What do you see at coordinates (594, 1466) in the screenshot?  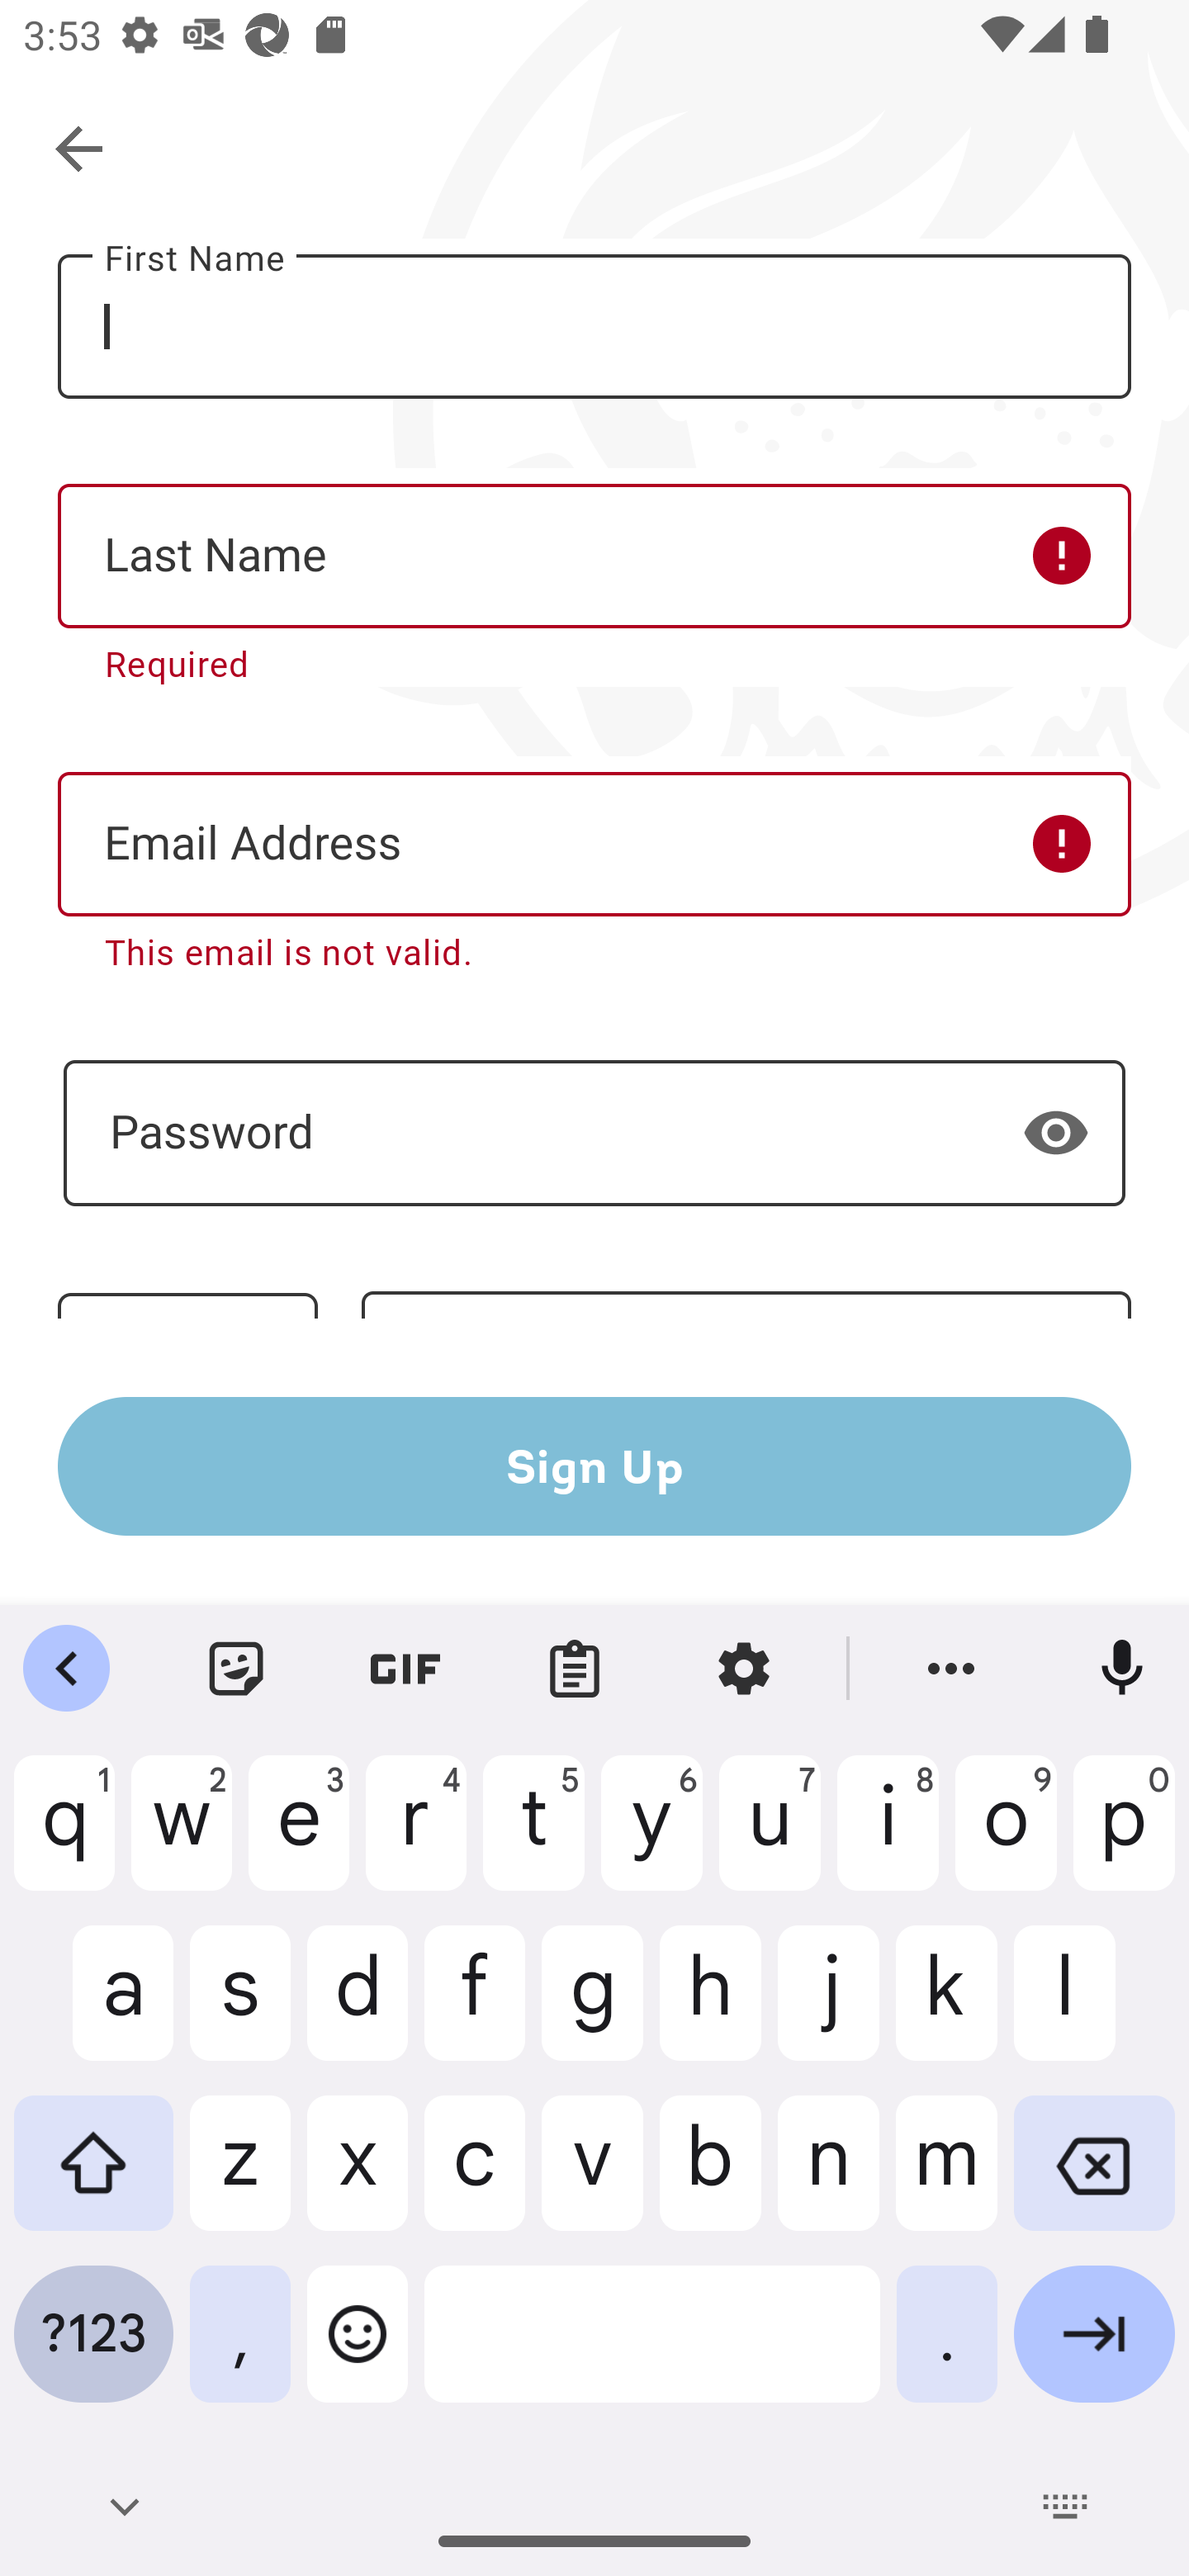 I see `Sign Up` at bounding box center [594, 1466].